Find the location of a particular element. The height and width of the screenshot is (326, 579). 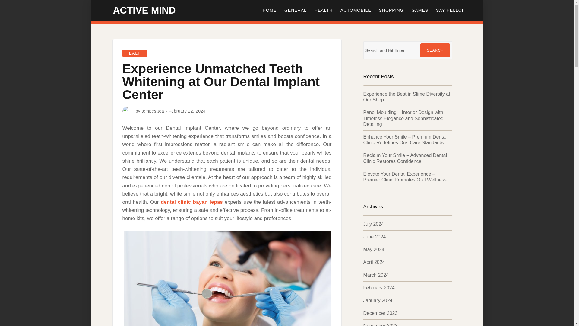

HEALTH is located at coordinates (134, 53).